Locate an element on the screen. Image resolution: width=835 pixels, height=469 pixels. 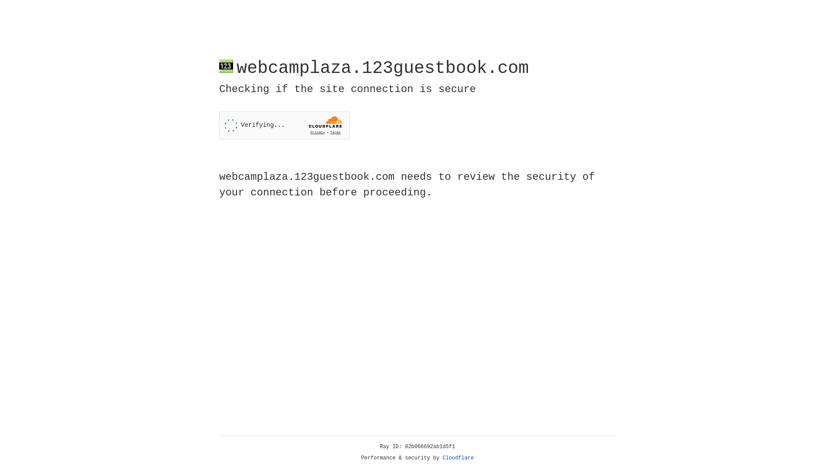
Widget containing a Cloudflare security challenge is located at coordinates (284, 125).